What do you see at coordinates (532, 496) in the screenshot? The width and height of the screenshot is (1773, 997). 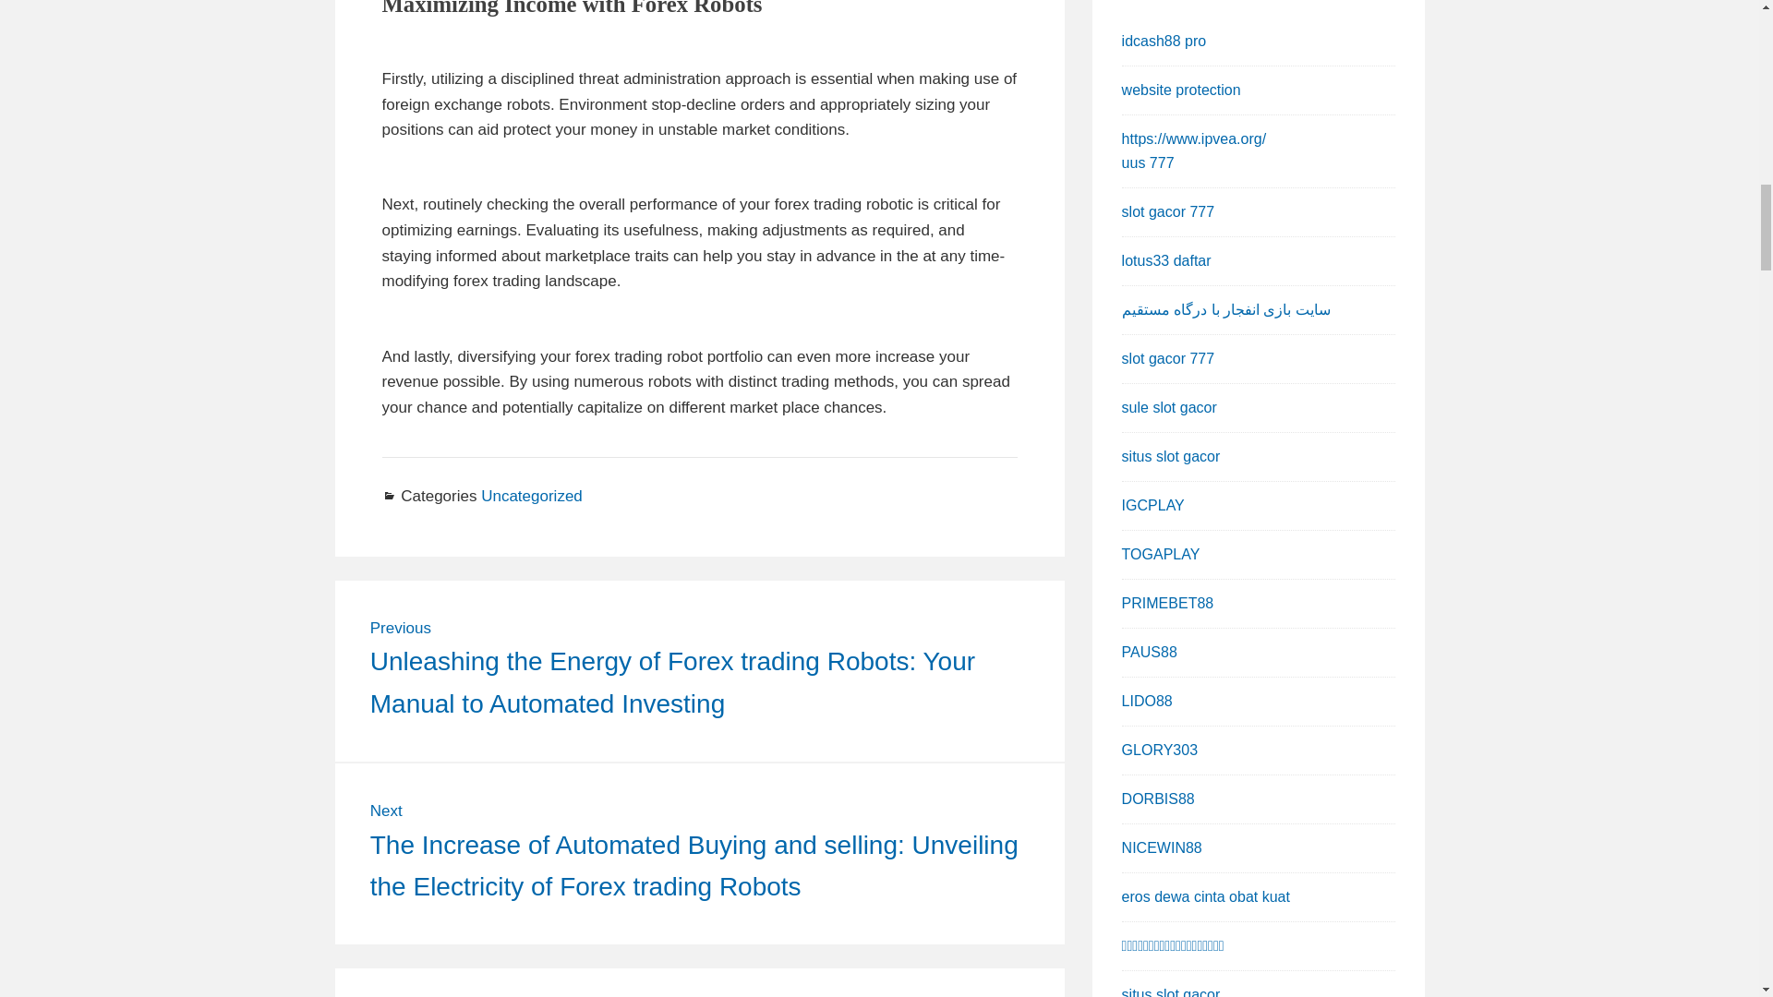 I see `Uncategorized` at bounding box center [532, 496].